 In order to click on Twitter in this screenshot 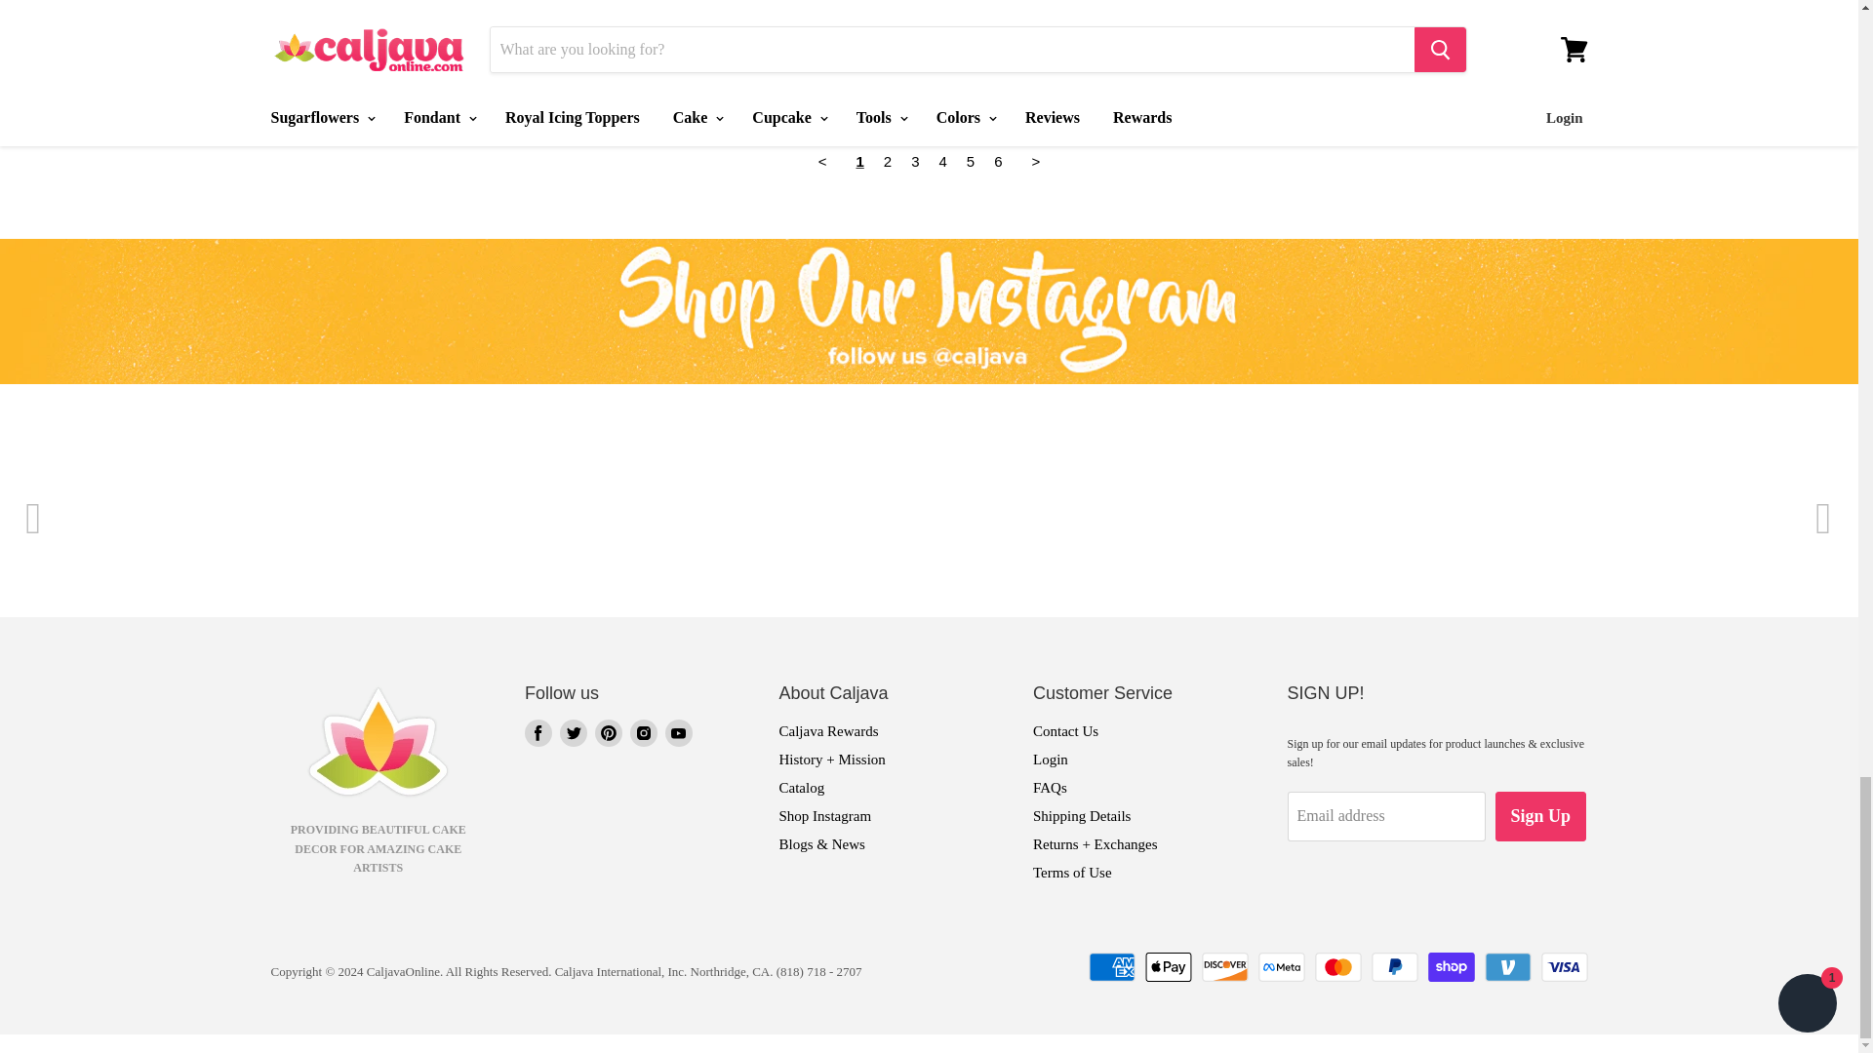, I will do `click(574, 733)`.